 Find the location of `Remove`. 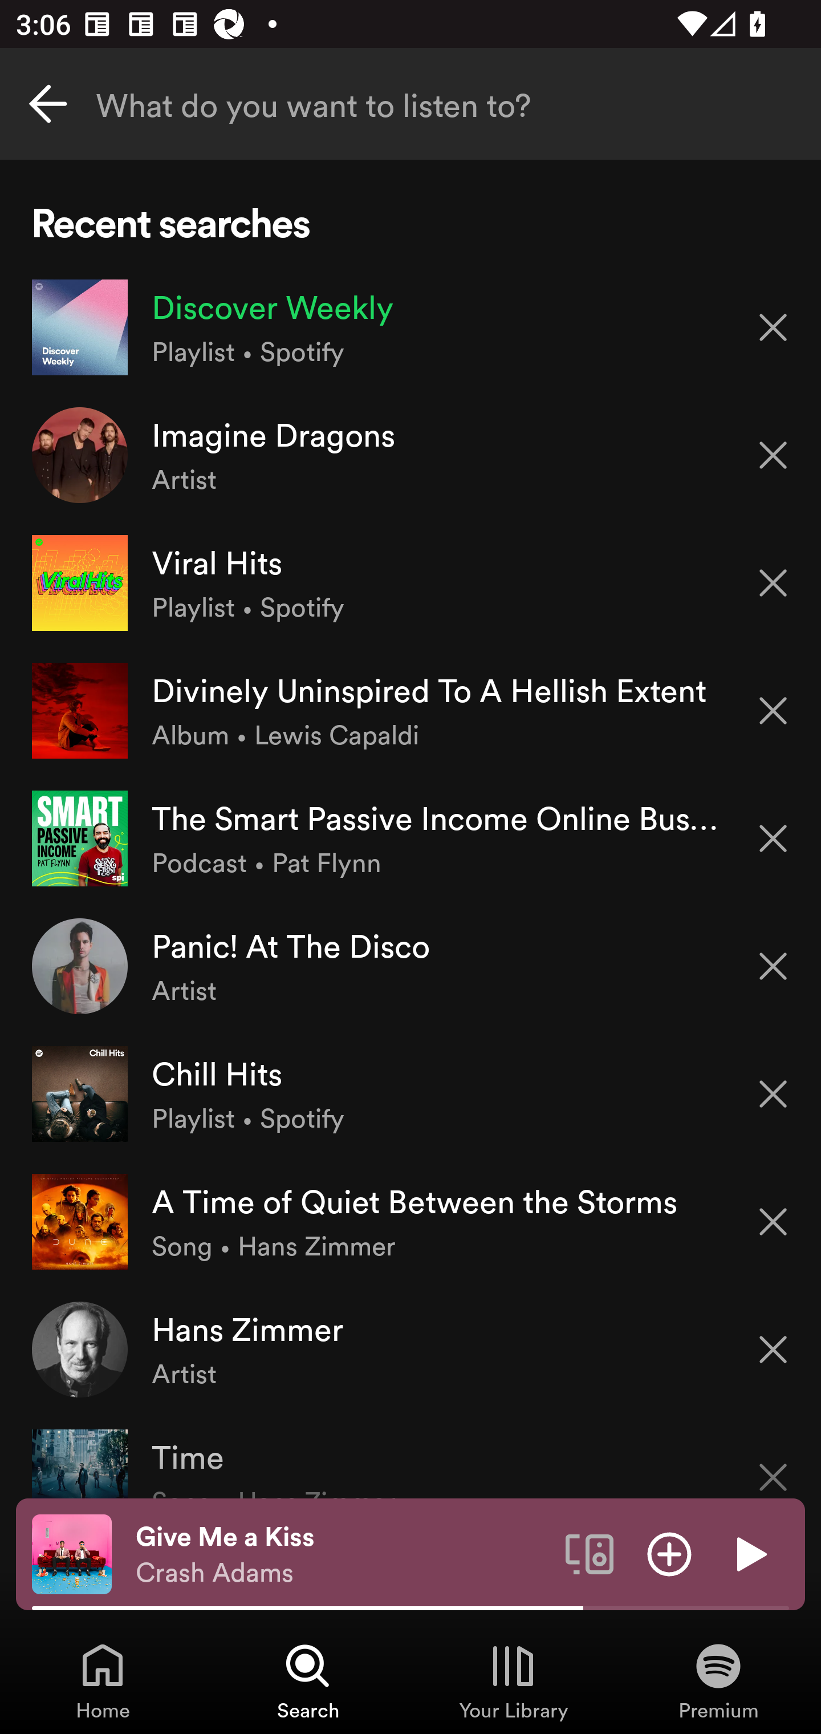

Remove is located at coordinates (773, 1463).